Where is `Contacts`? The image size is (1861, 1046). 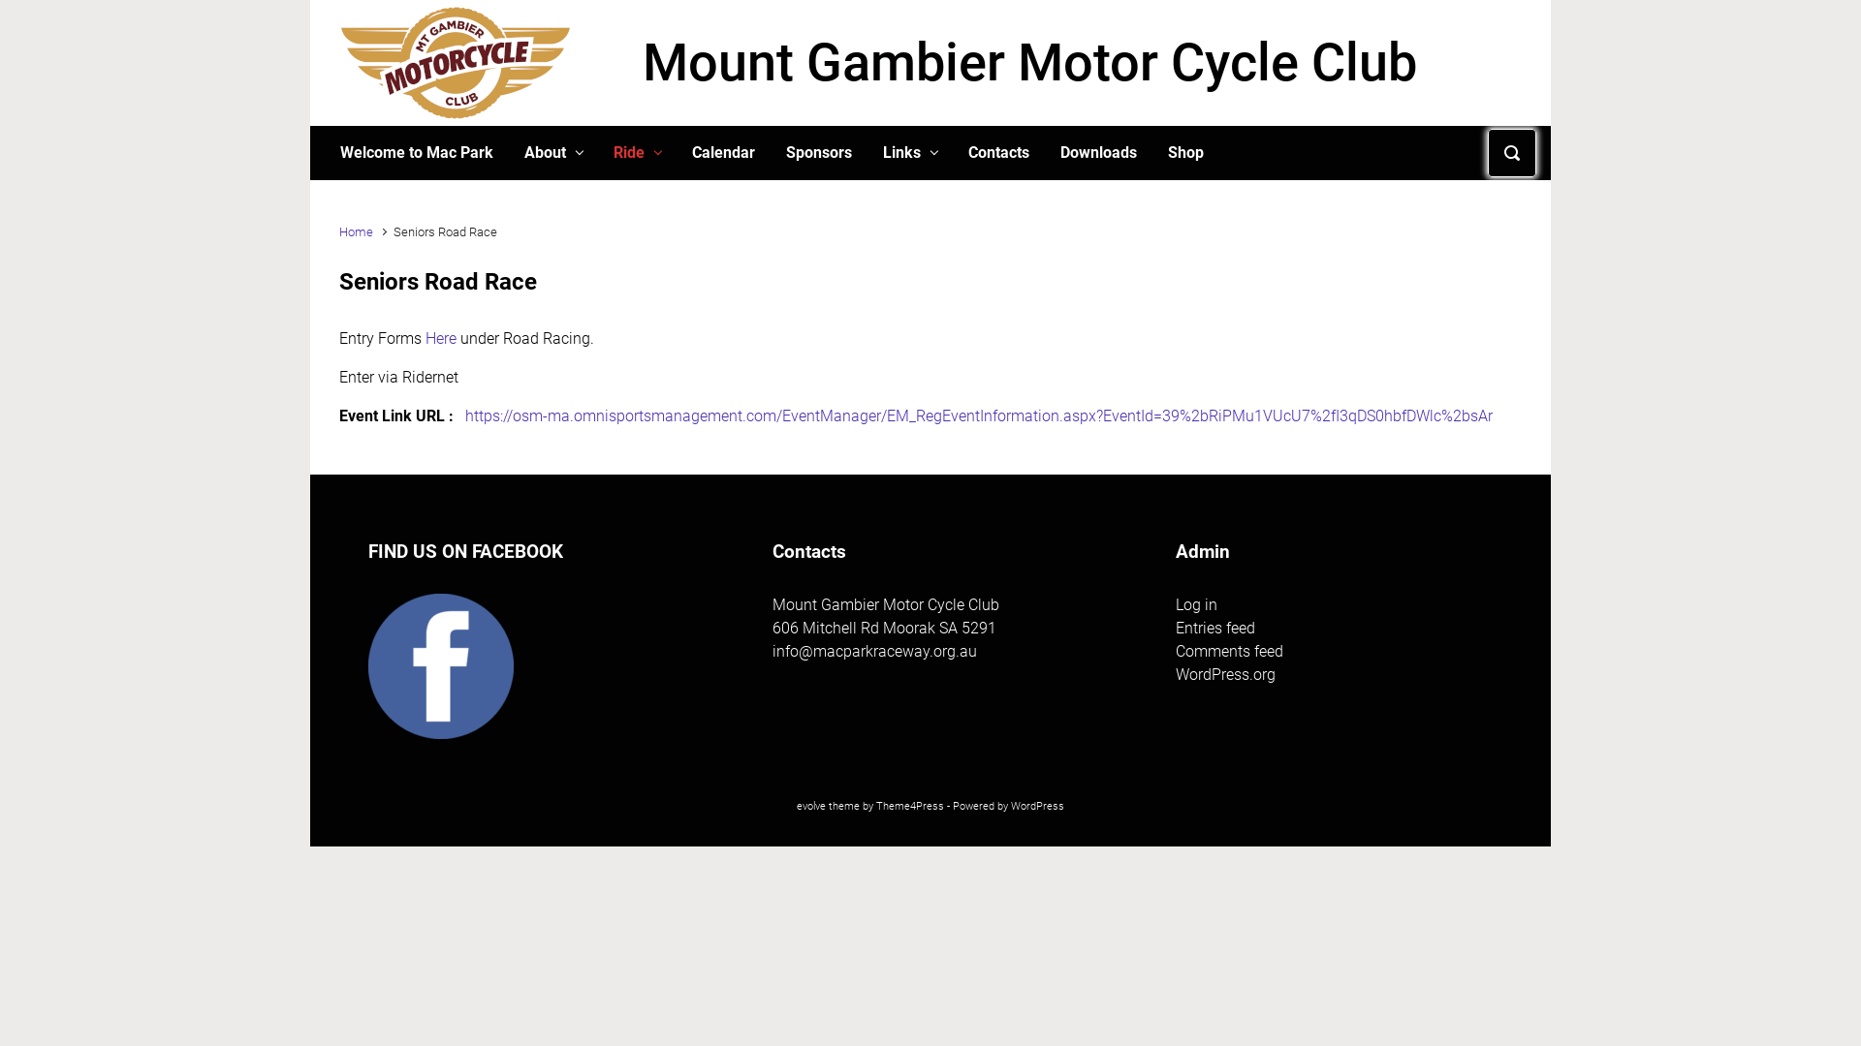 Contacts is located at coordinates (998, 153).